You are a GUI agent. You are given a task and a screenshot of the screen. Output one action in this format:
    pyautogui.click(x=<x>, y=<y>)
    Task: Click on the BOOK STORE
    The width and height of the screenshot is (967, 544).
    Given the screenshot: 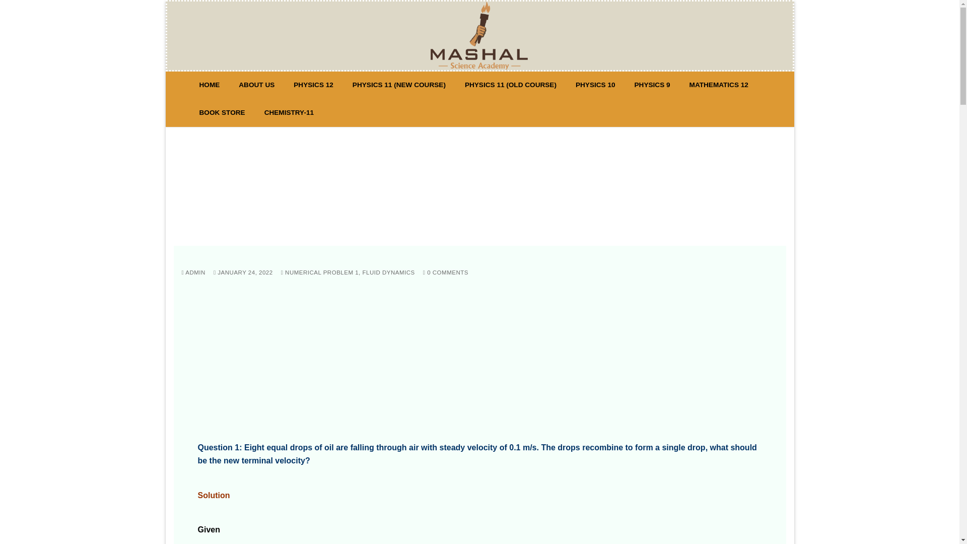 What is the action you would take?
    pyautogui.click(x=222, y=113)
    